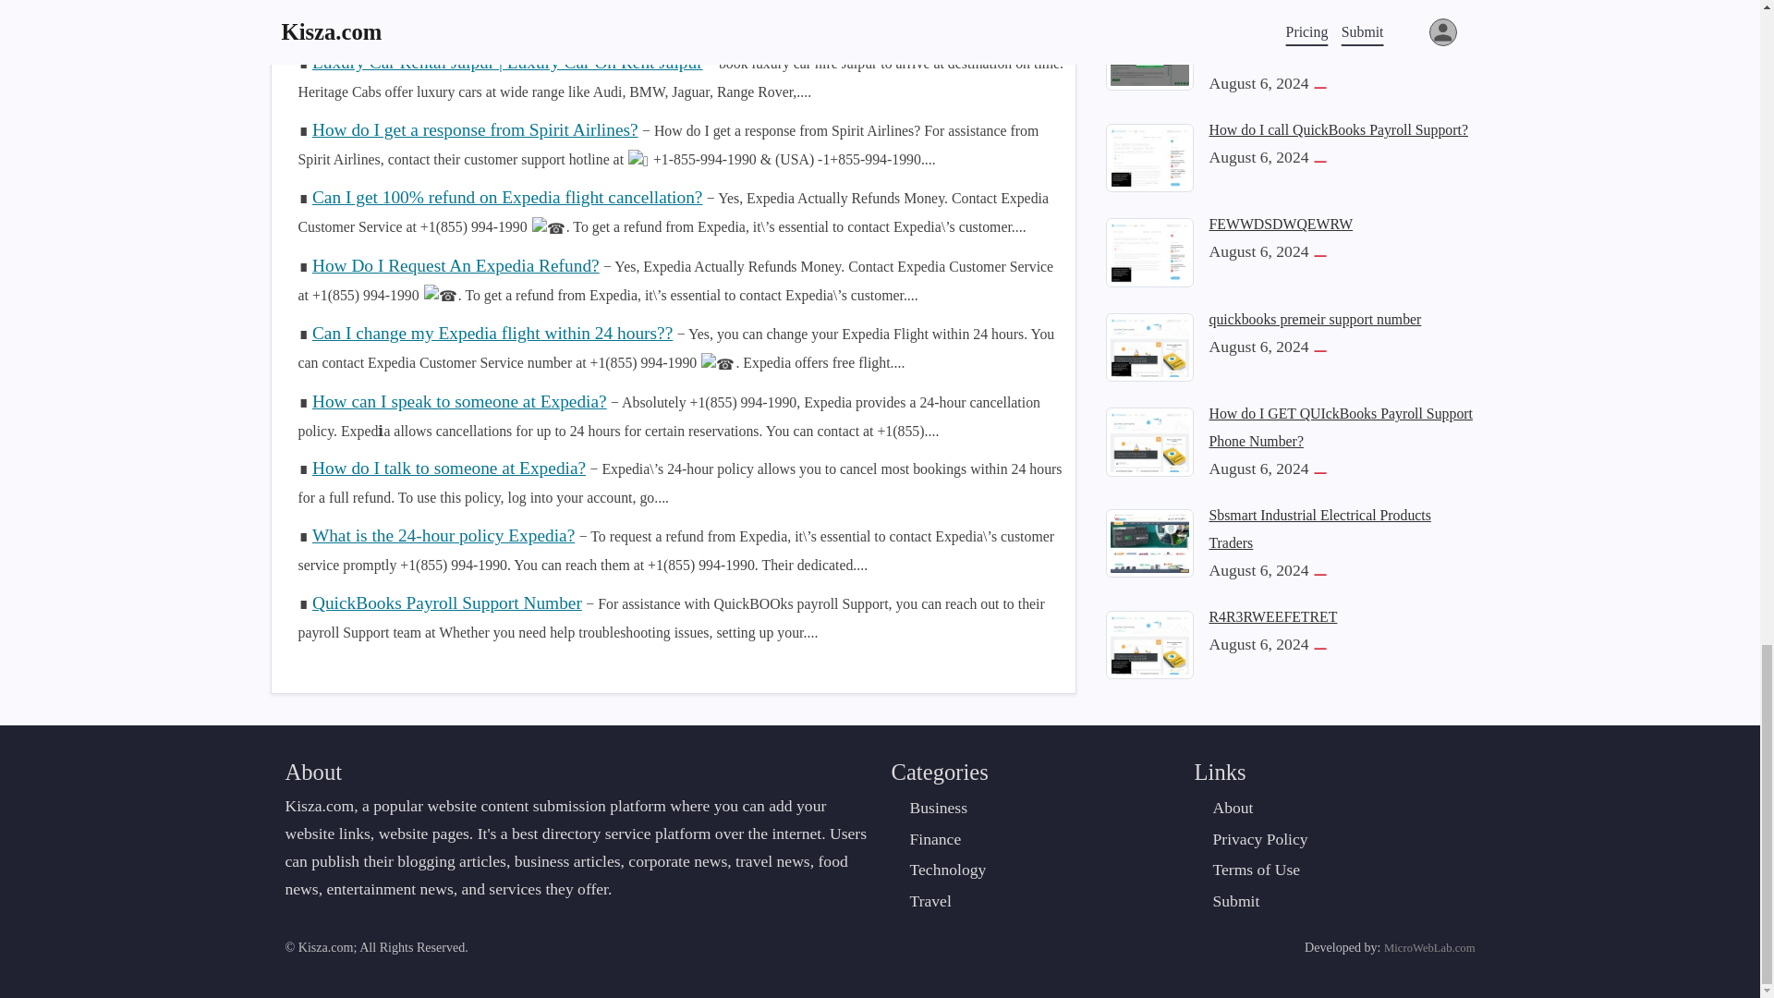  What do you see at coordinates (455, 265) in the screenshot?
I see `How Do I Request An Expedia Refund?` at bounding box center [455, 265].